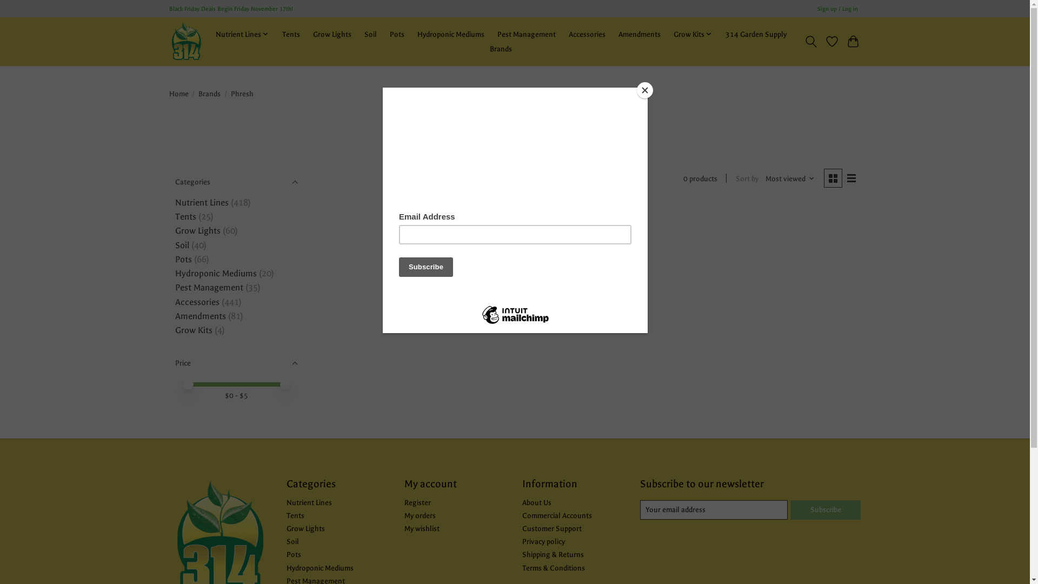 The height and width of the screenshot is (584, 1038). Describe the element at coordinates (294, 554) in the screenshot. I see `Pots` at that location.